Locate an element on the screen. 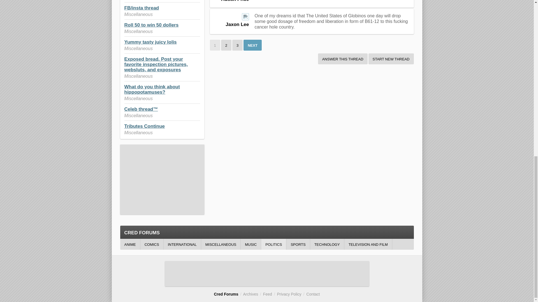  NEXT is located at coordinates (252, 45).